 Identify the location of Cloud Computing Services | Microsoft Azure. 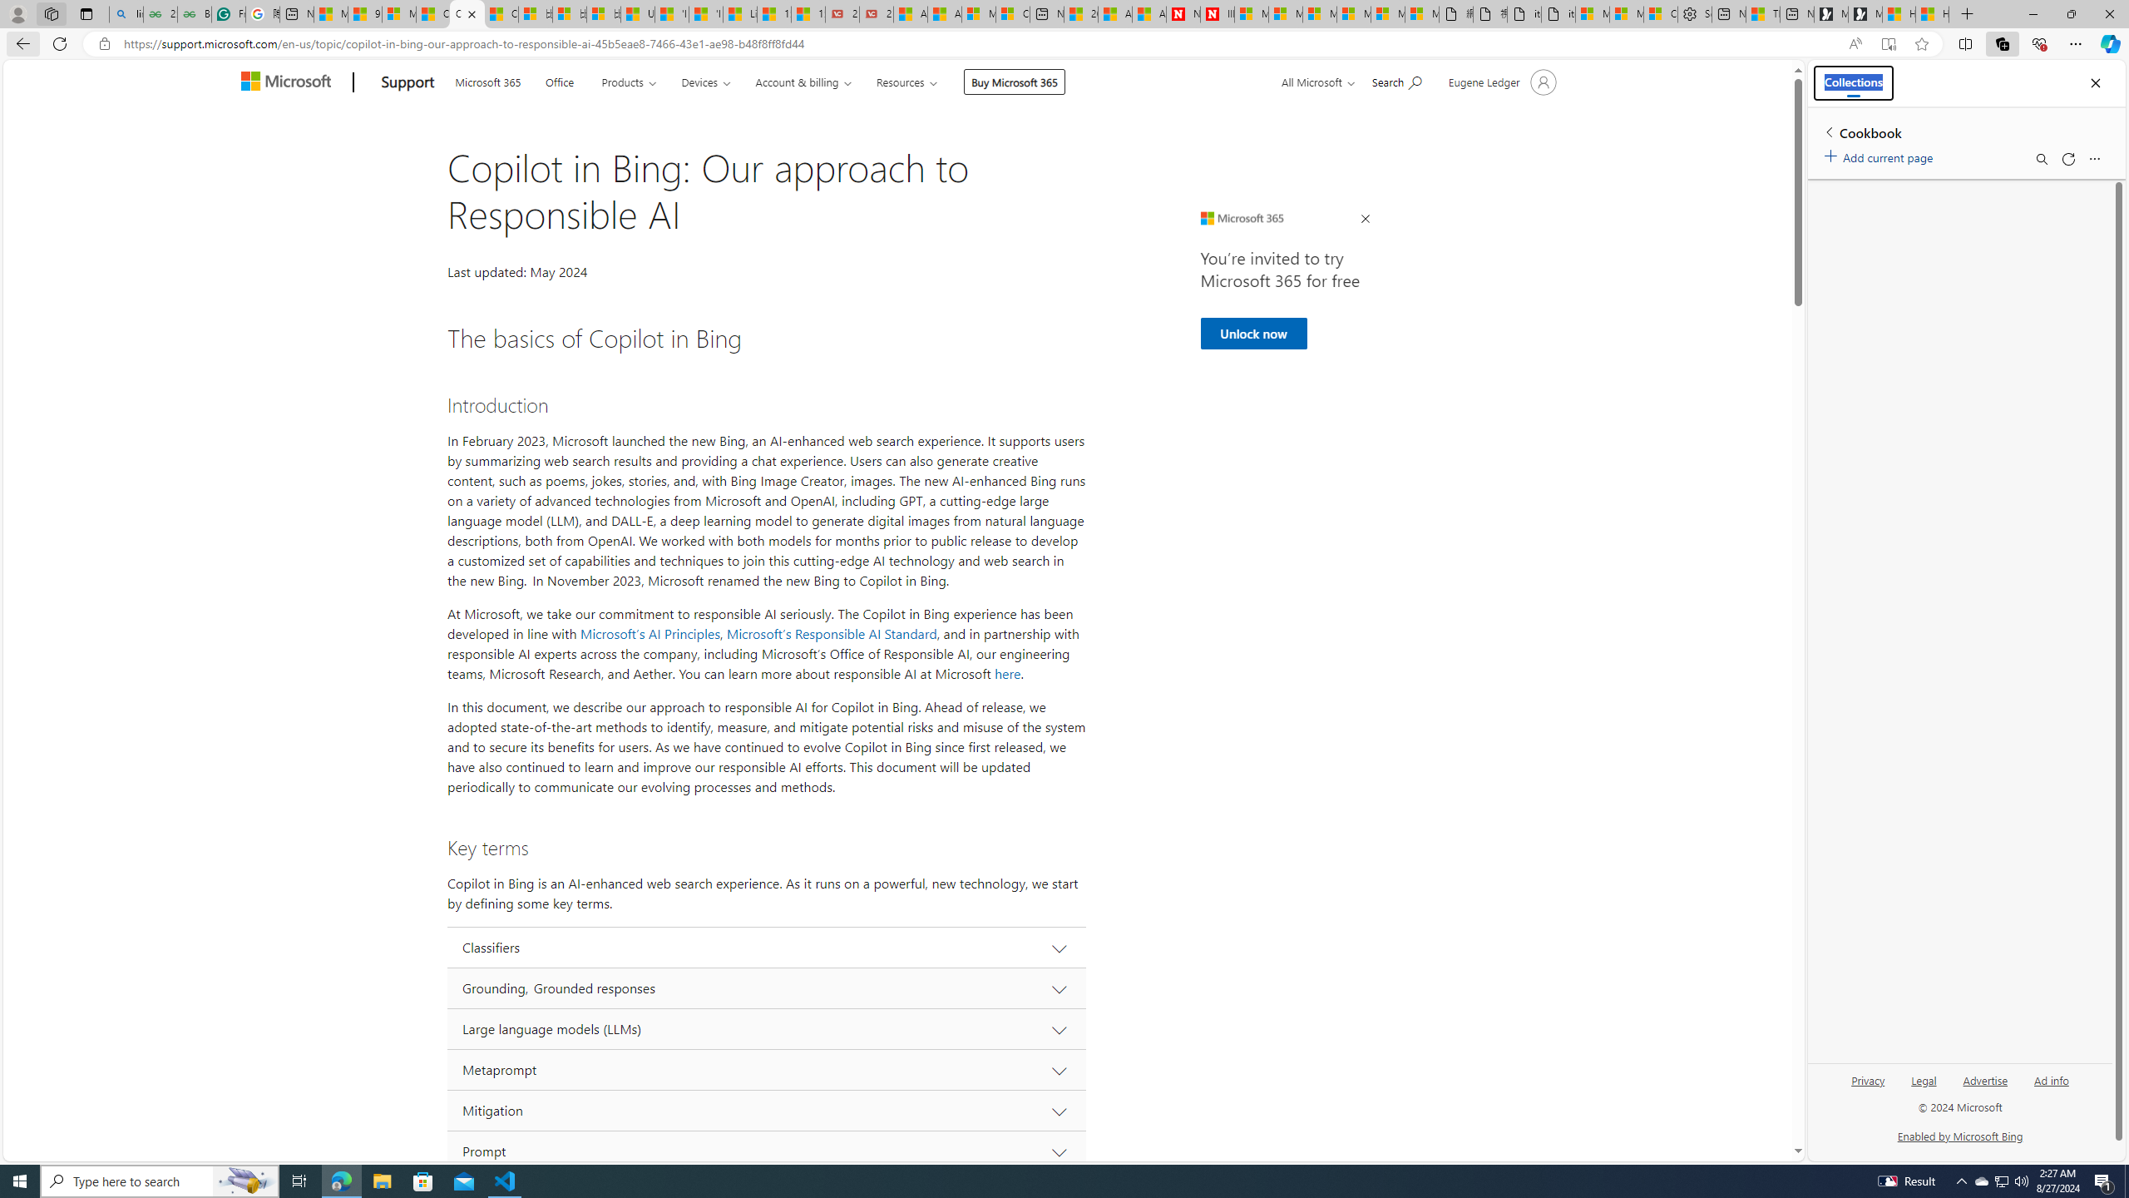
(1011, 14).